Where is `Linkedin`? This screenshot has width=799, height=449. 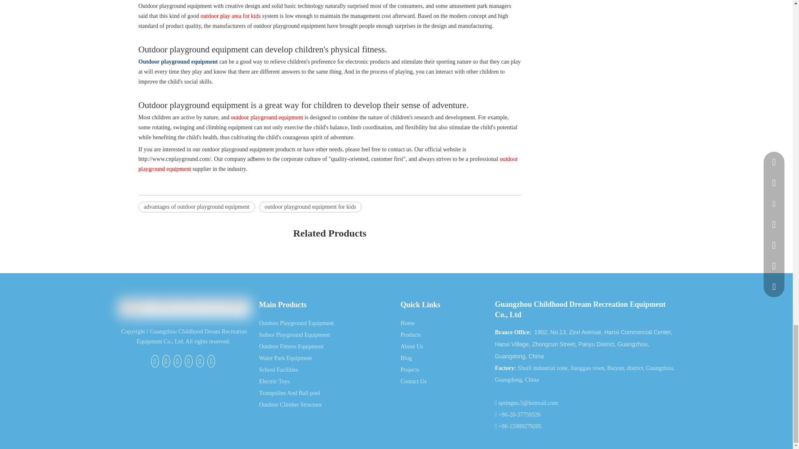
Linkedin is located at coordinates (177, 361).